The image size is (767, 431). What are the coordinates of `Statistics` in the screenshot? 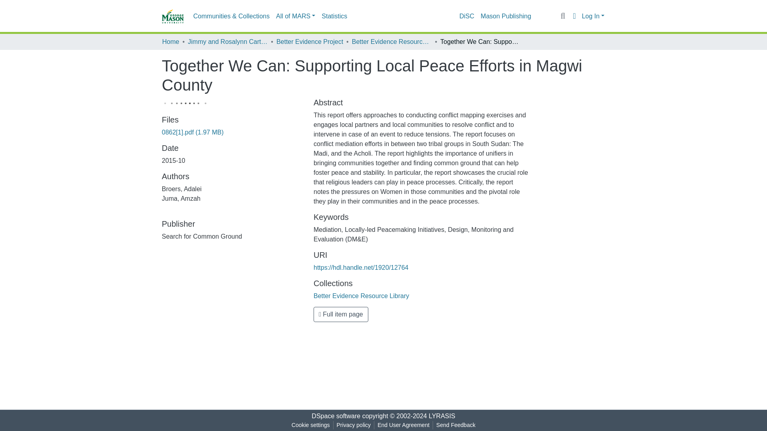 It's located at (334, 16).